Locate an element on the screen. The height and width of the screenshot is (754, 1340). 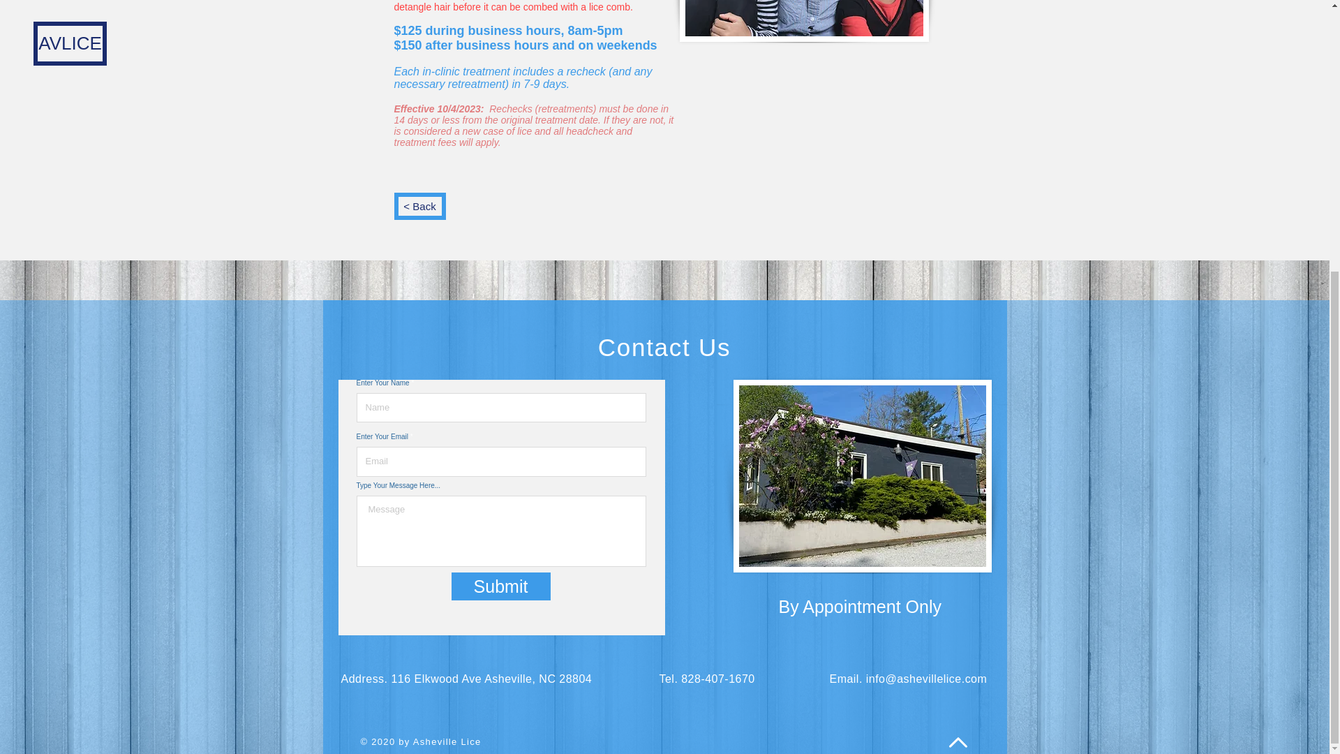
Submit is located at coordinates (500, 586).